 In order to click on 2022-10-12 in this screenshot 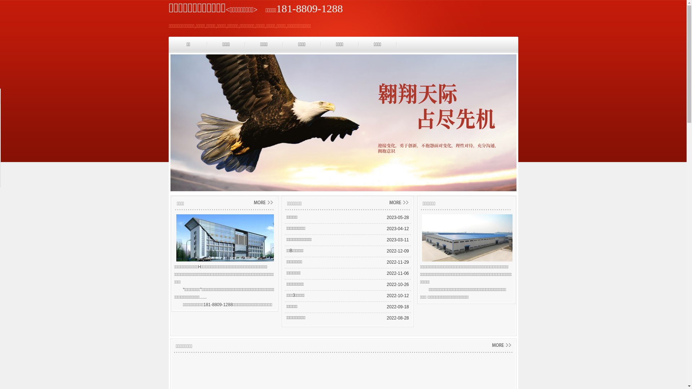, I will do `click(398, 296)`.